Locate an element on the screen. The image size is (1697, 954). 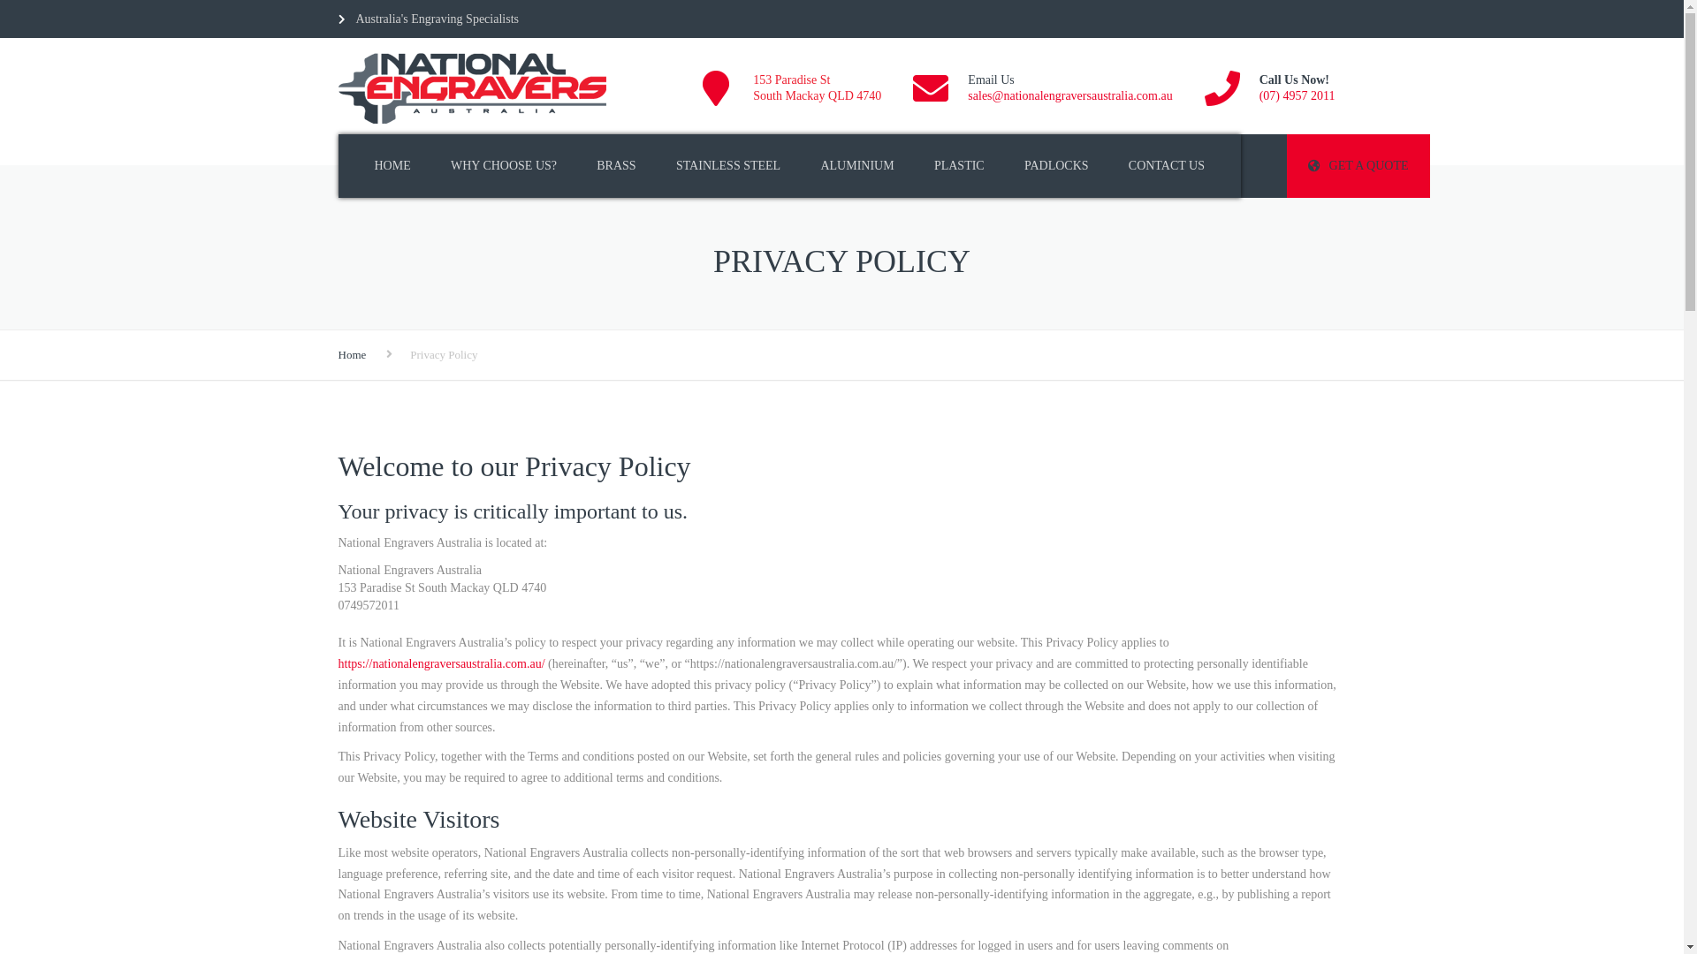
GET A QUOTE is located at coordinates (1358, 166).